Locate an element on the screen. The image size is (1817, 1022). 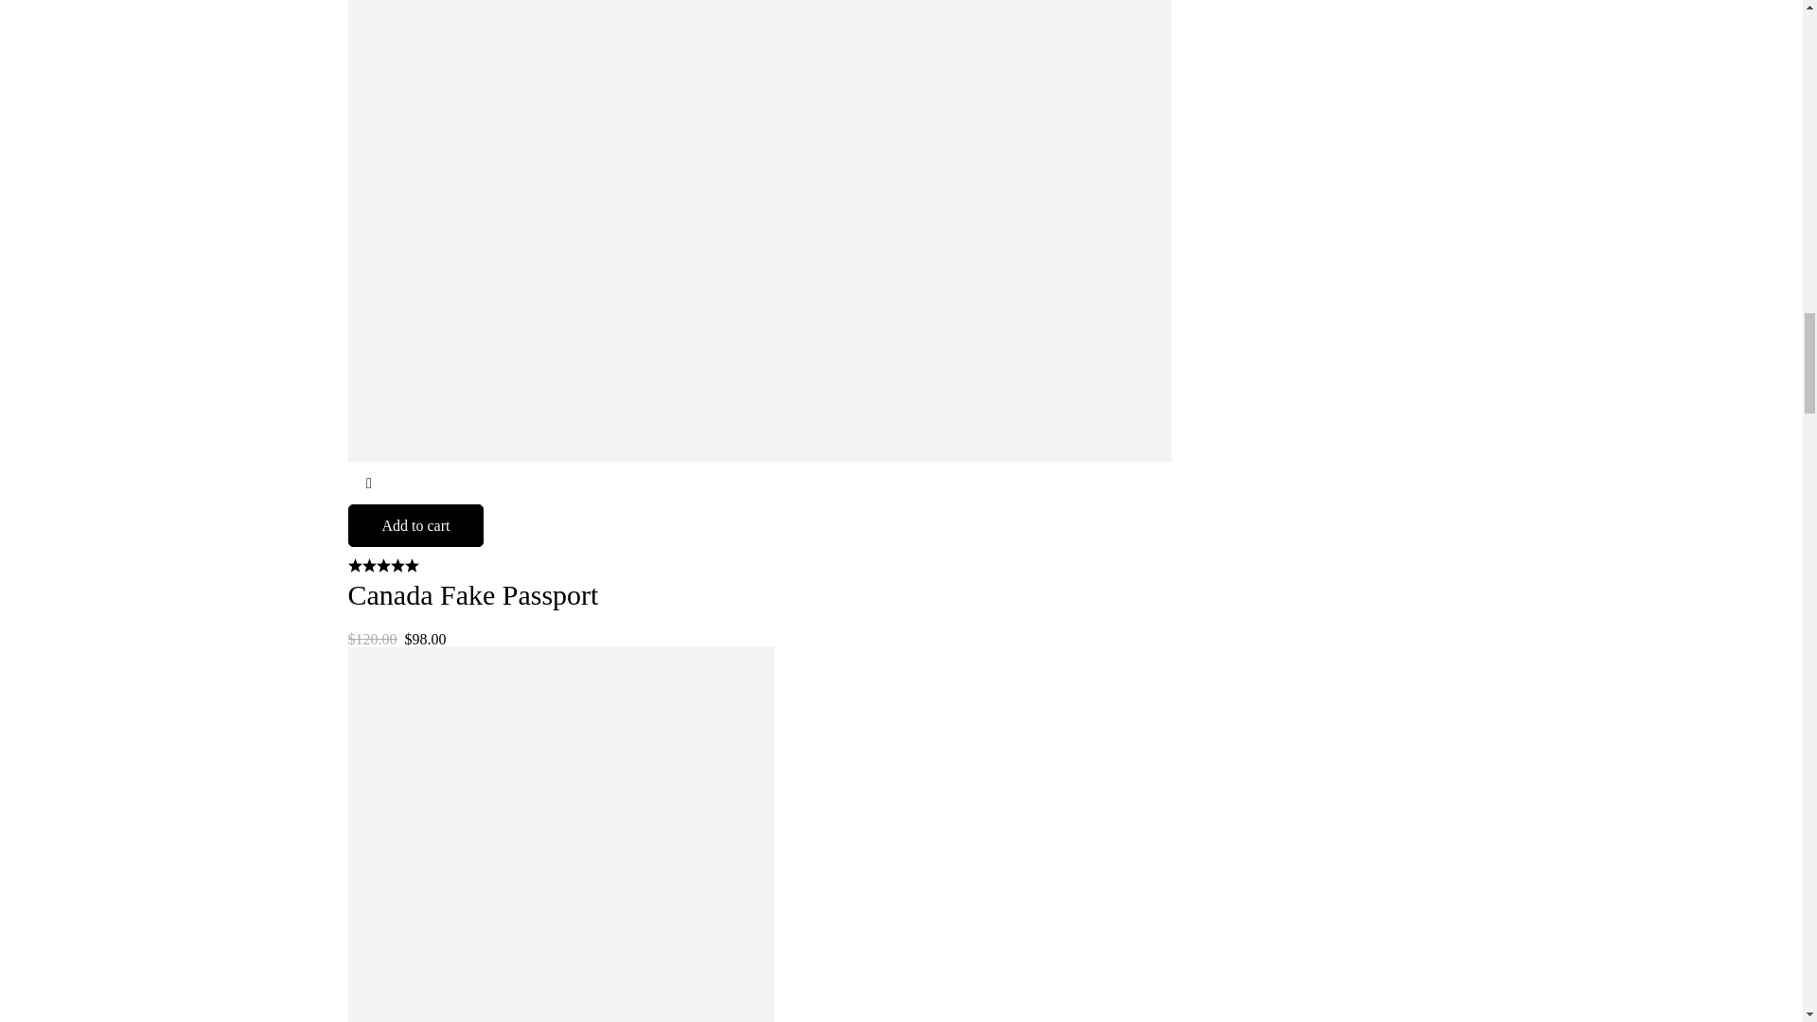
Canada Fake Passport is located at coordinates (473, 594).